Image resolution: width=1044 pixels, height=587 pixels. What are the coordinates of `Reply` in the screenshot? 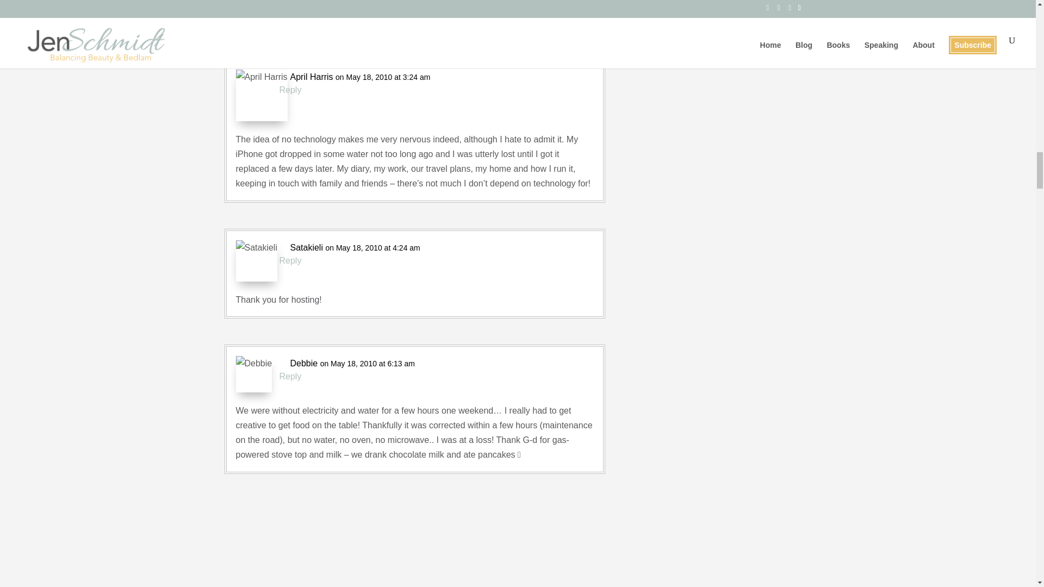 It's located at (290, 260).